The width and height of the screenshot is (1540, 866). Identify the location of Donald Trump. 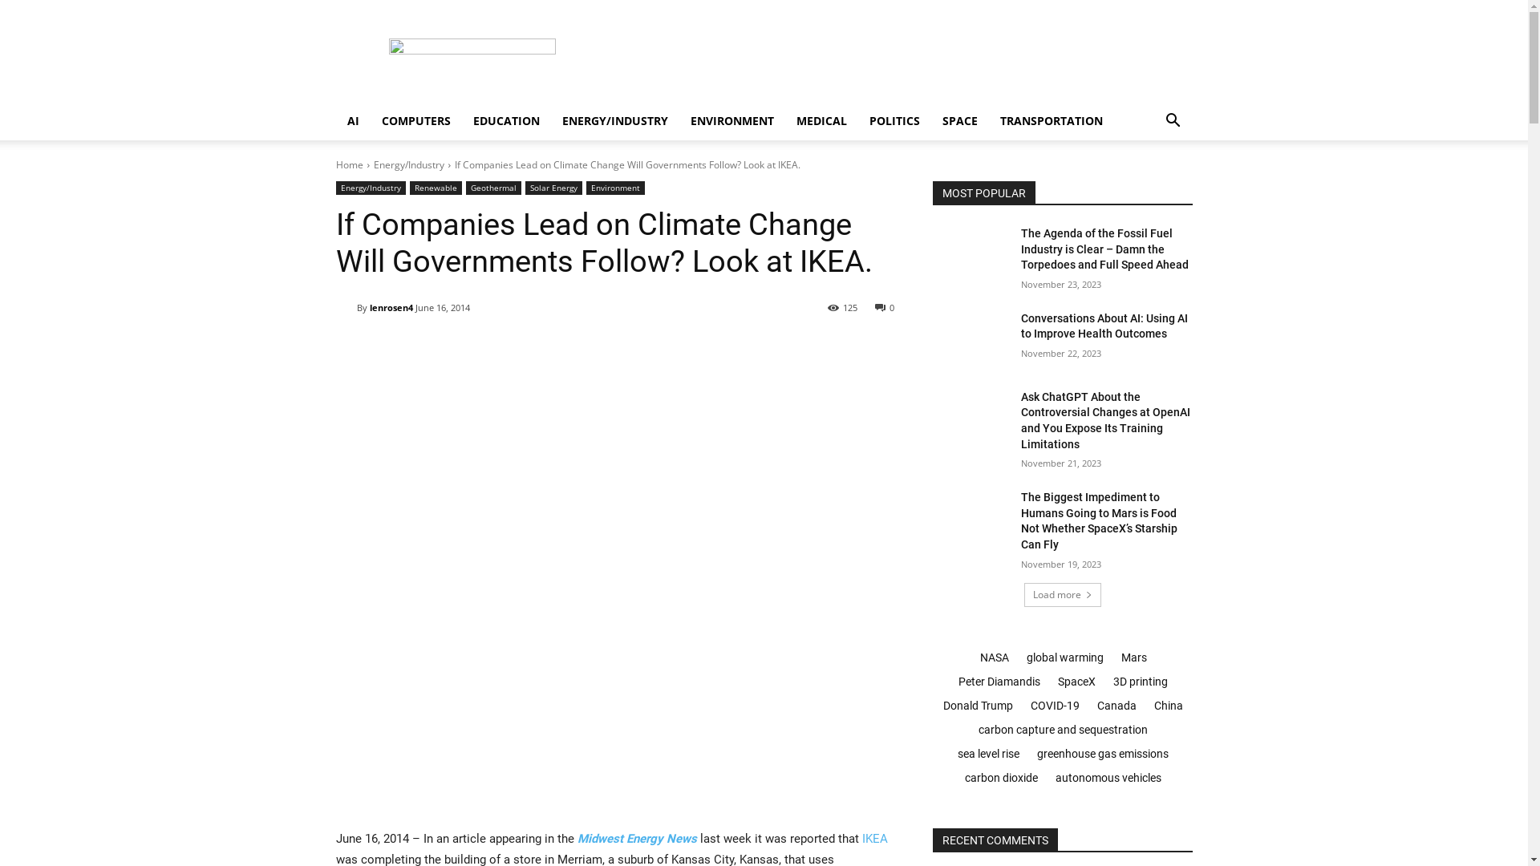
(977, 706).